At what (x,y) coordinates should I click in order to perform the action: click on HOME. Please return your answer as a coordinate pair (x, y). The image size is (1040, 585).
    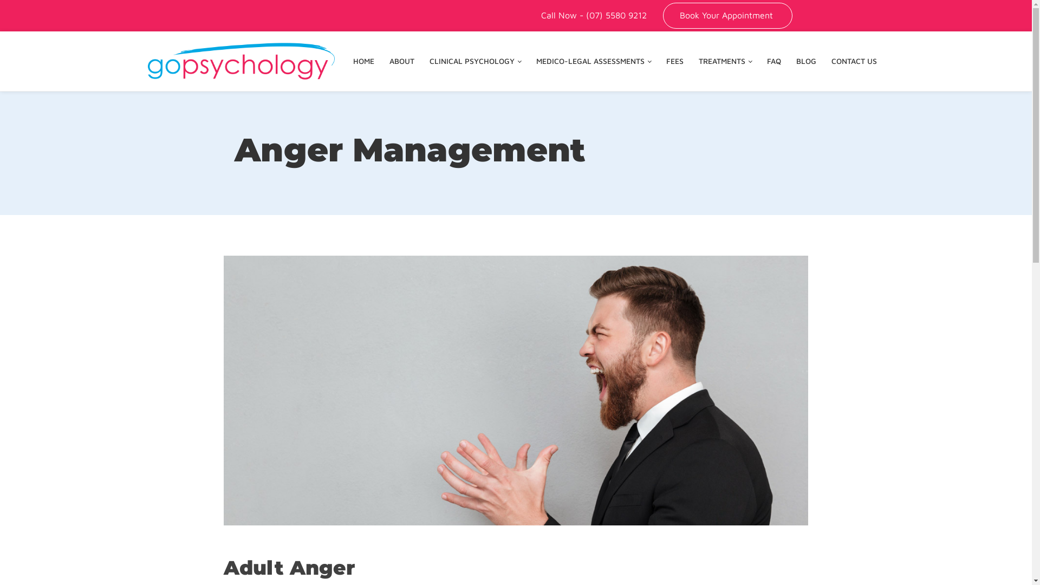
    Looking at the image, I should click on (364, 61).